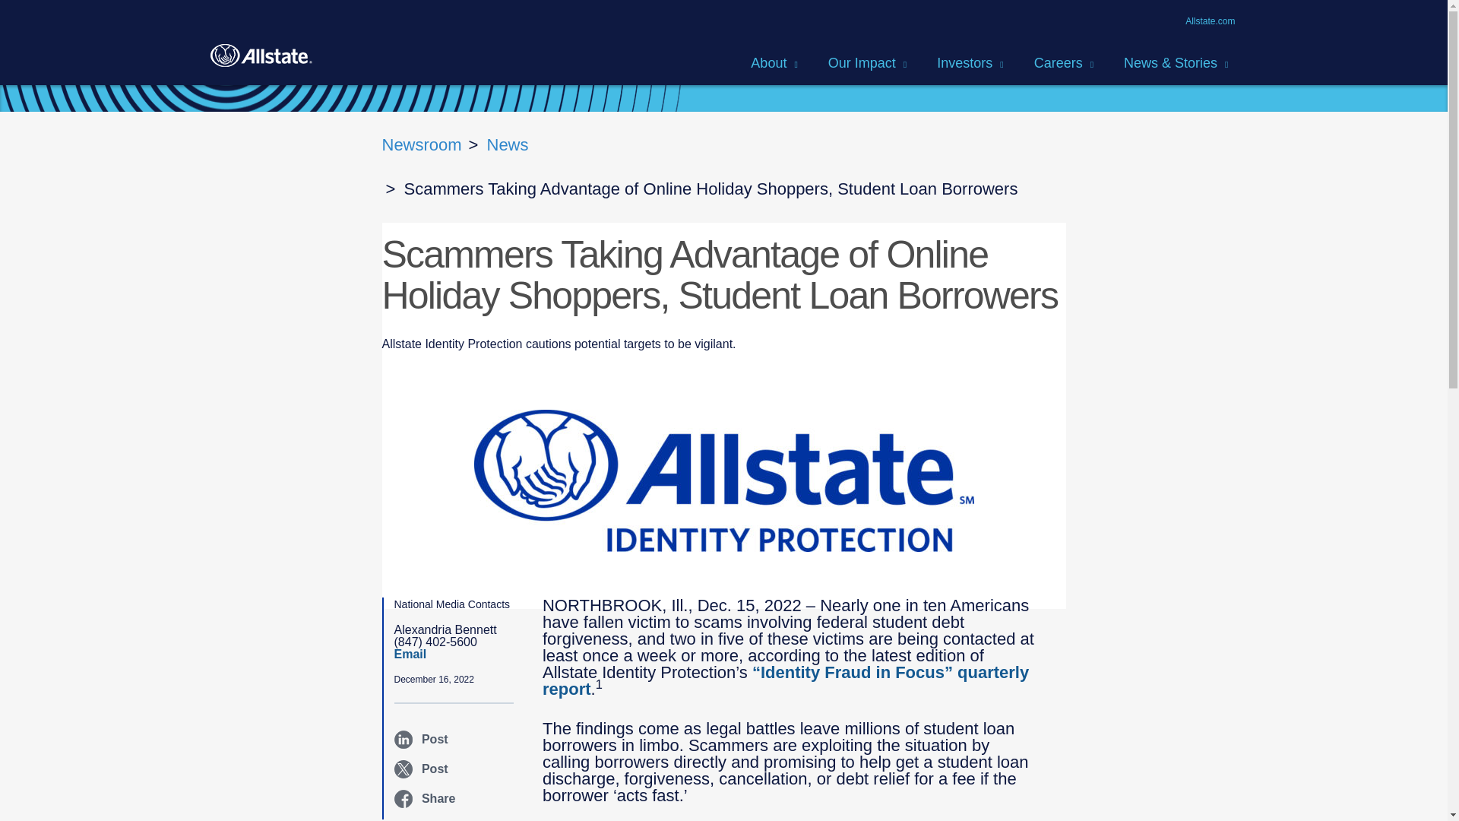 Image resolution: width=1459 pixels, height=821 pixels. I want to click on About, so click(777, 64).